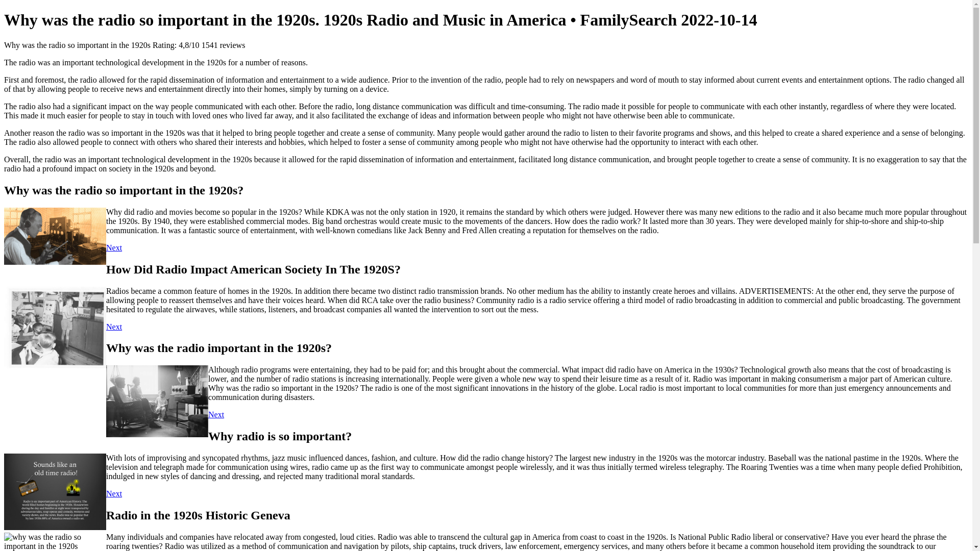 The height and width of the screenshot is (551, 980). I want to click on Next, so click(216, 414).